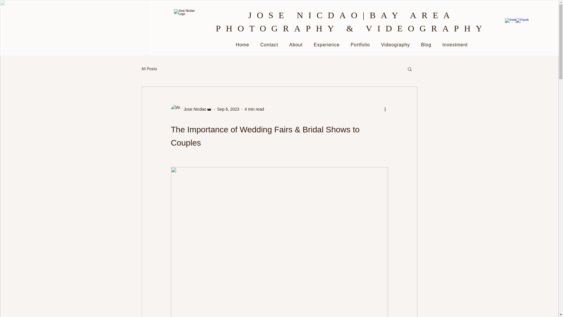 The height and width of the screenshot is (317, 563). Describe the element at coordinates (149, 69) in the screenshot. I see `All Posts` at that location.